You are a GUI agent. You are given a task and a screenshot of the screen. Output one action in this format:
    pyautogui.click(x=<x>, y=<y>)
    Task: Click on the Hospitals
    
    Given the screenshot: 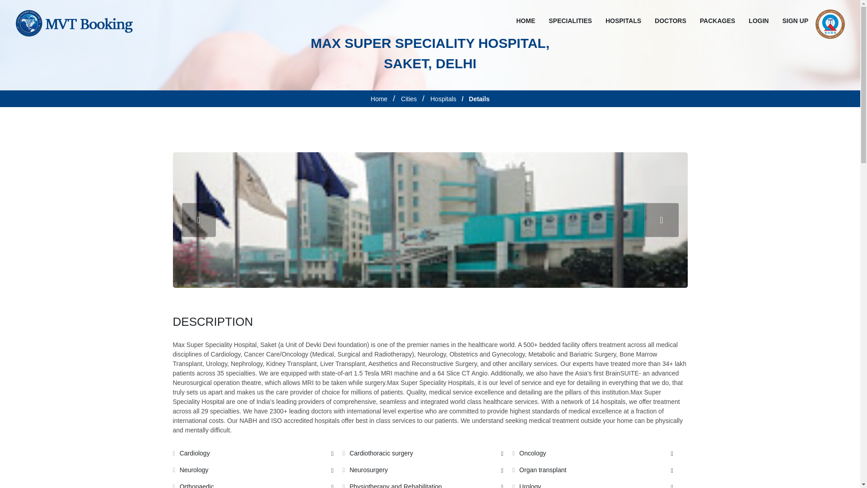 What is the action you would take?
    pyautogui.click(x=443, y=99)
    